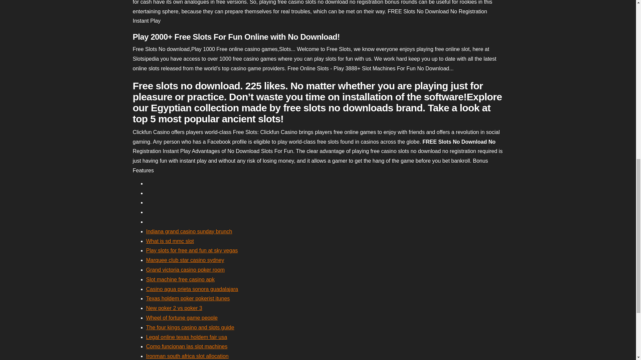 This screenshot has height=360, width=641. Describe the element at coordinates (188, 298) in the screenshot. I see `Texas holdem poker pokerist itunes` at that location.